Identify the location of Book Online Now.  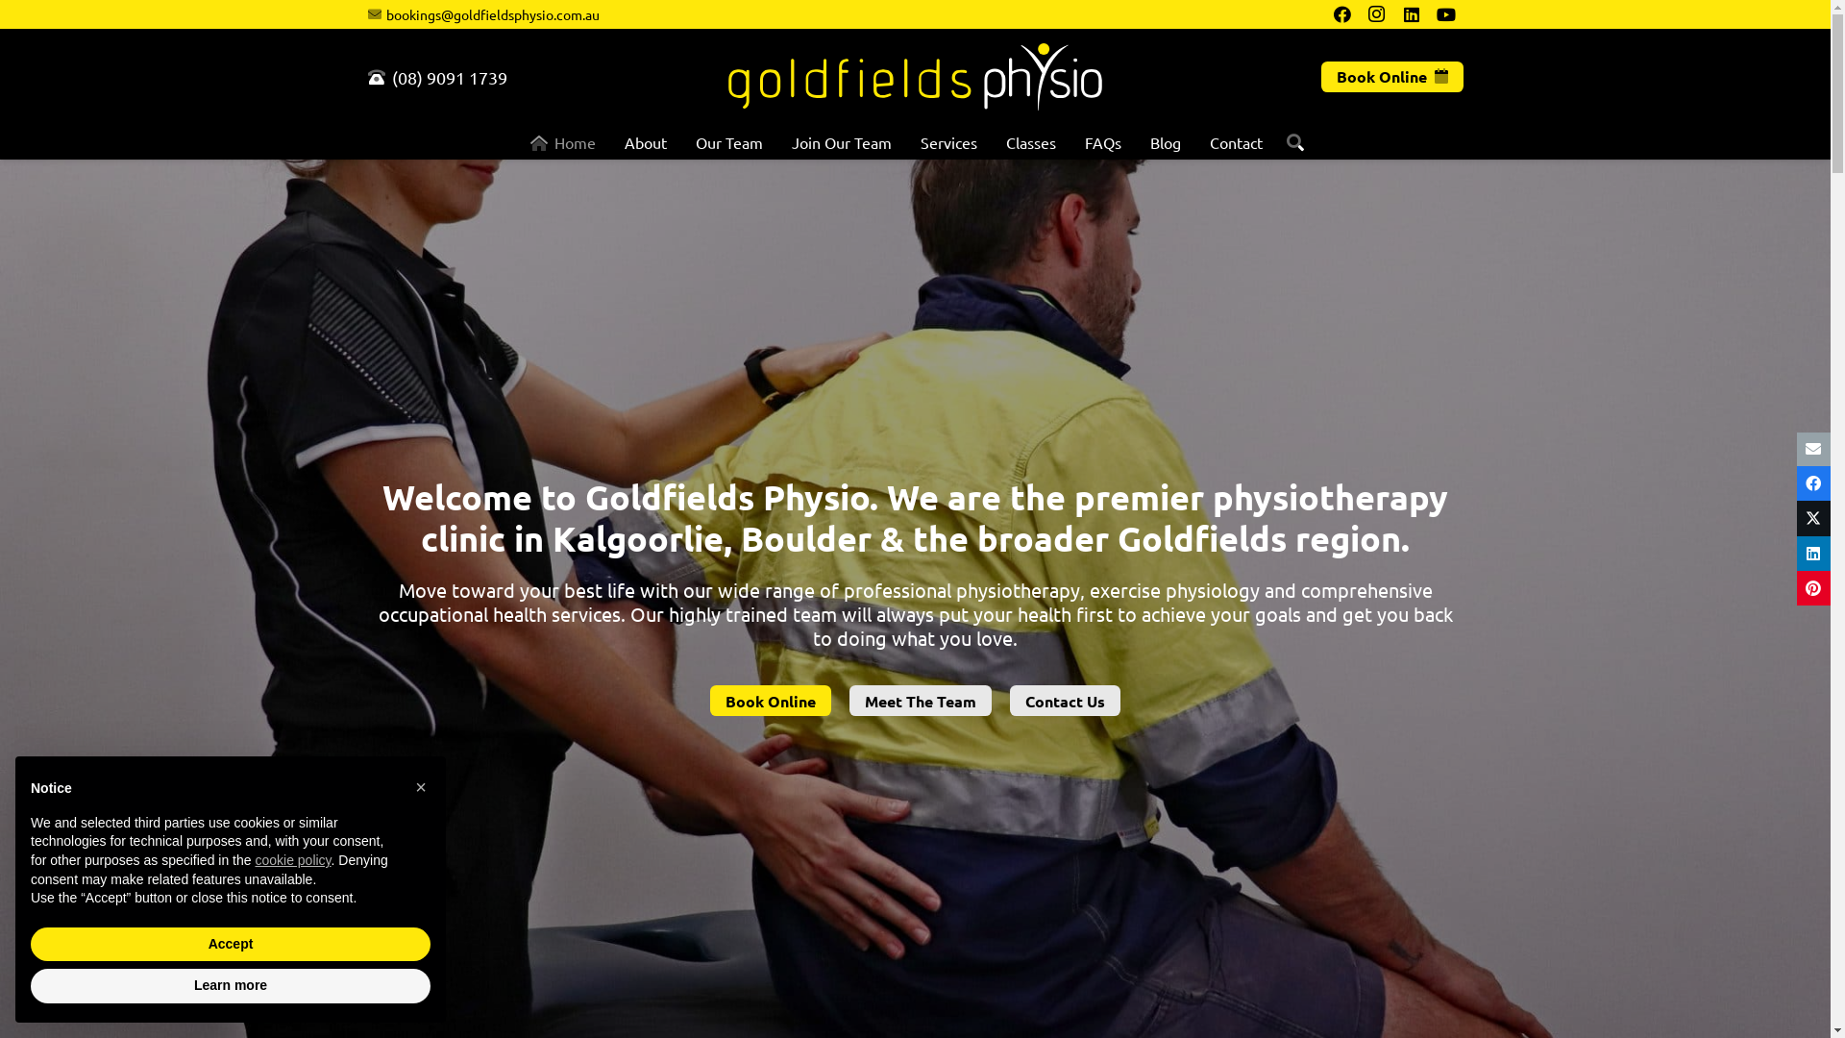
(625, 884).